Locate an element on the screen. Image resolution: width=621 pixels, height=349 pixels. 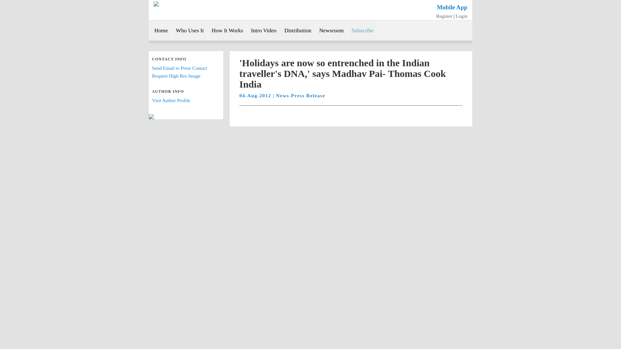
Intro Video is located at coordinates (264, 30).